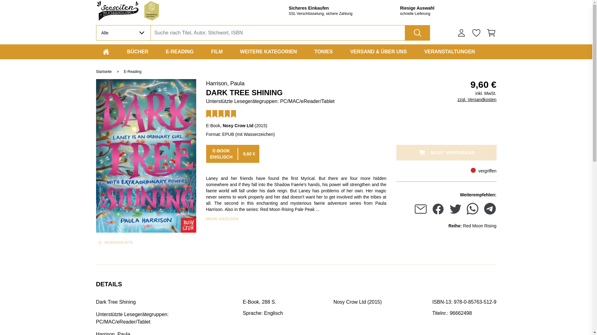 This screenshot has height=335, width=597. I want to click on Sicheres Einkaufen, so click(336, 8).